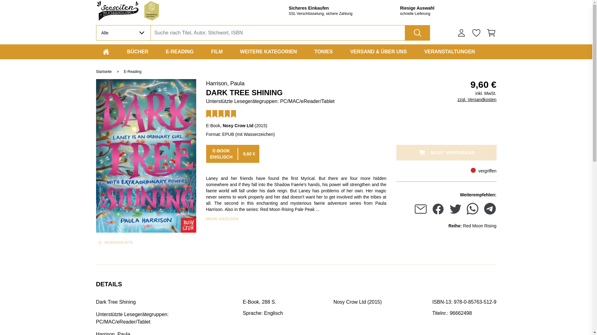 This screenshot has height=335, width=597. I want to click on Sicheres Einkaufen, so click(336, 8).